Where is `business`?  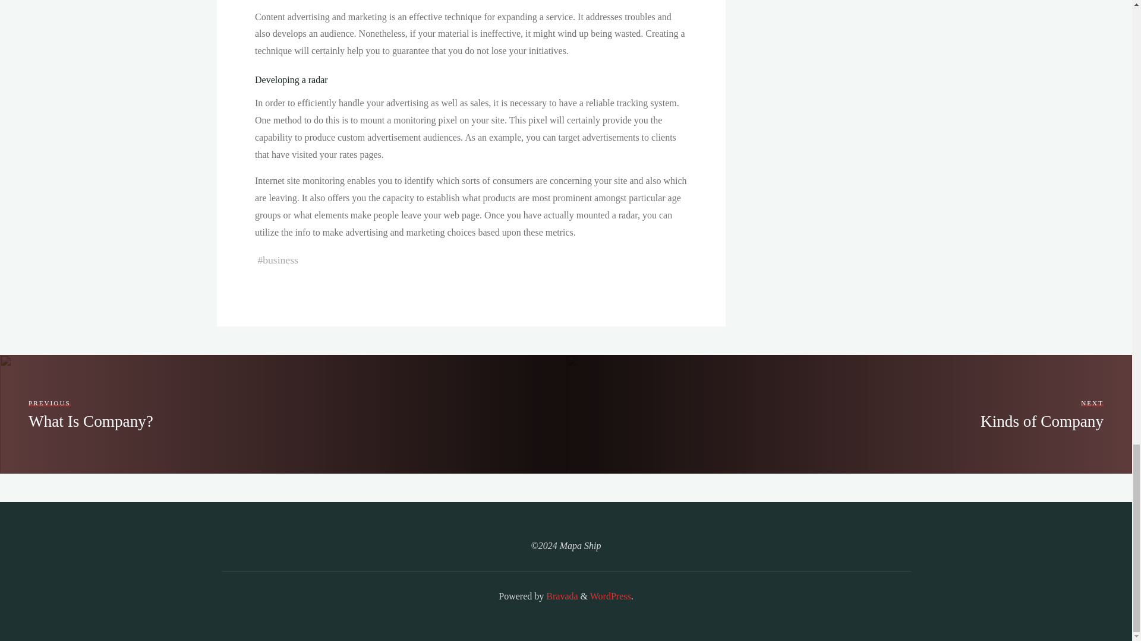
business is located at coordinates (610, 596).